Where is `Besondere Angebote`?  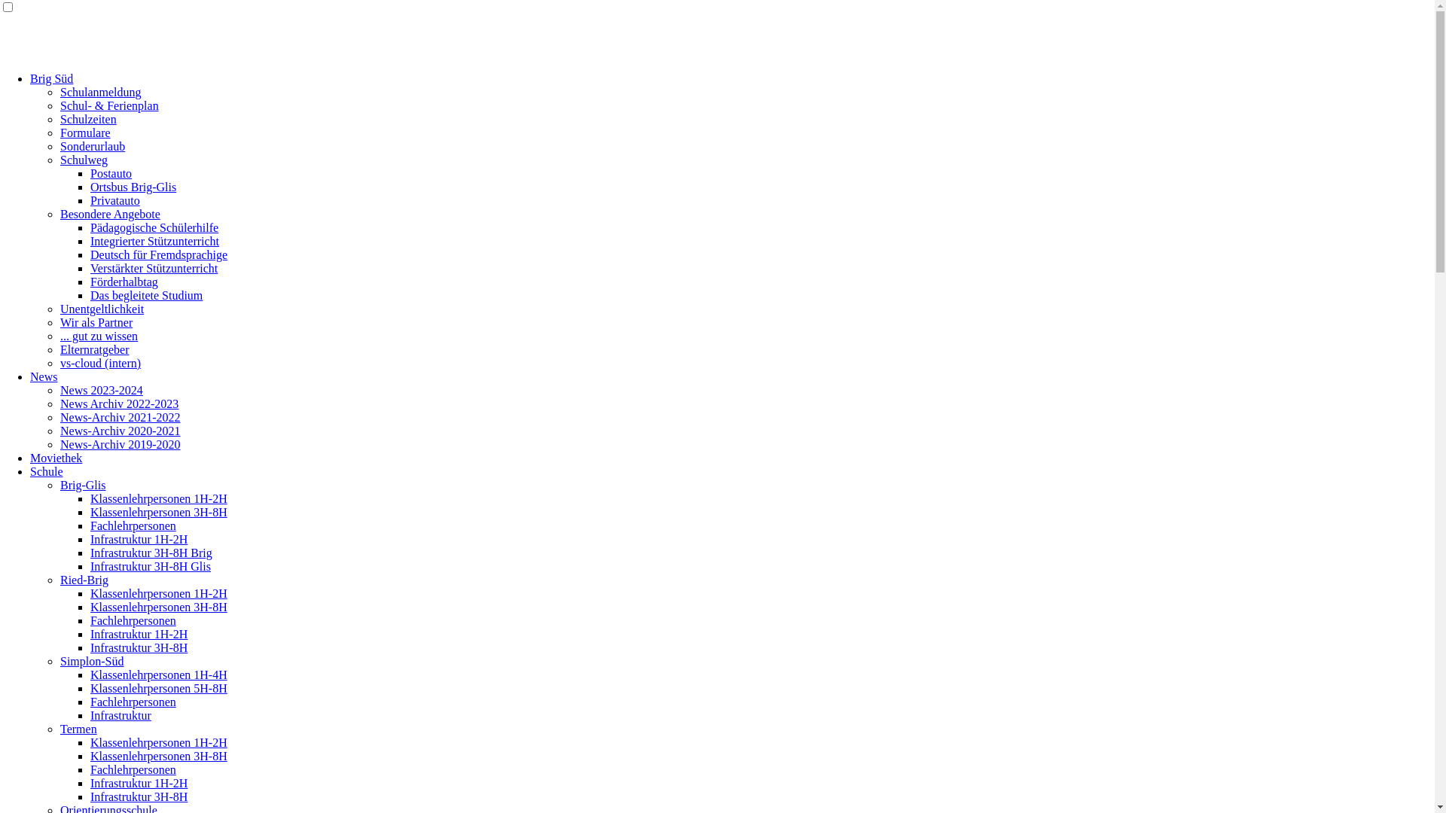
Besondere Angebote is located at coordinates (110, 214).